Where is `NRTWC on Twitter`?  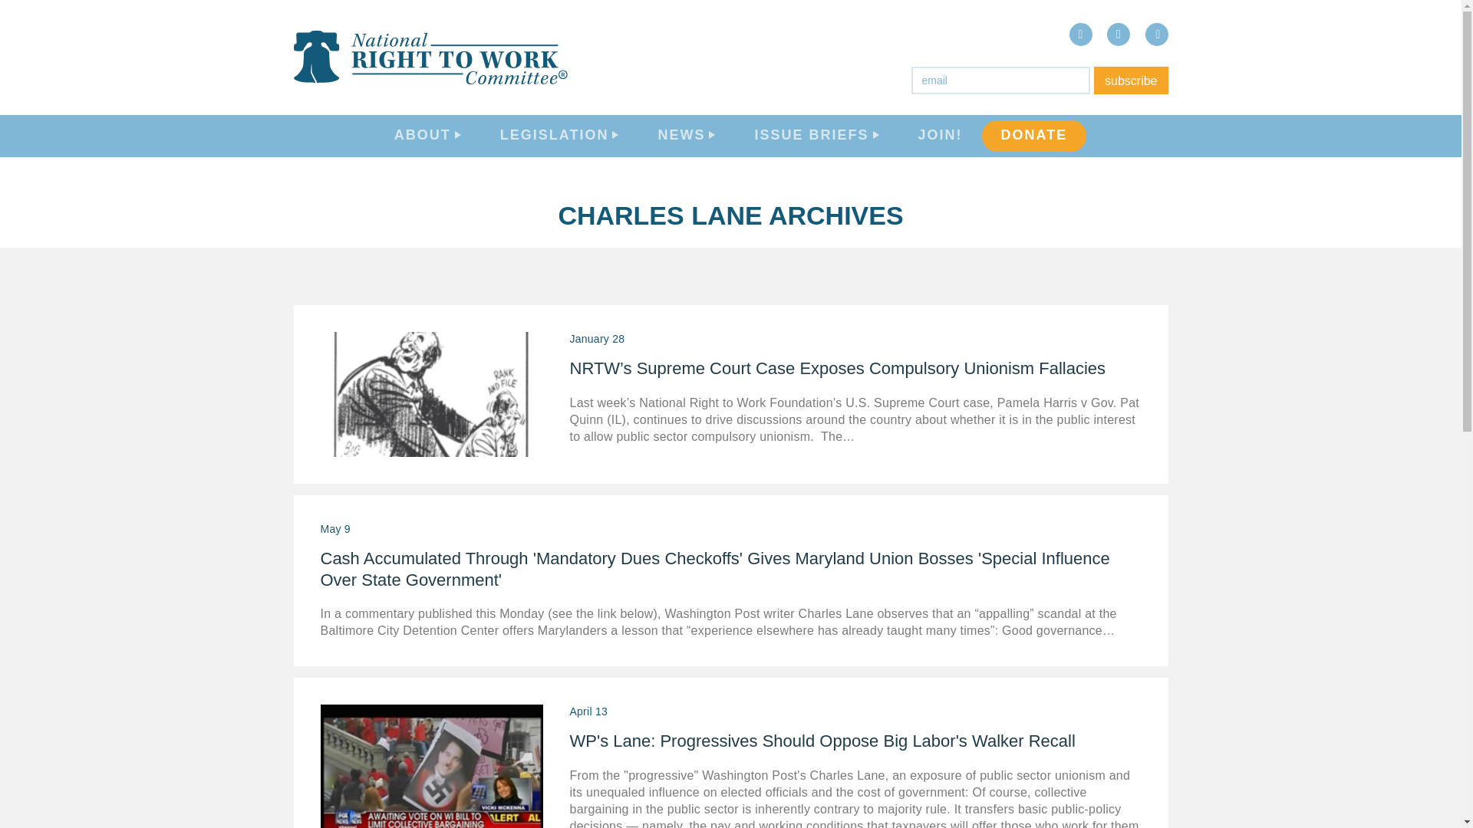 NRTWC on Twitter is located at coordinates (1119, 34).